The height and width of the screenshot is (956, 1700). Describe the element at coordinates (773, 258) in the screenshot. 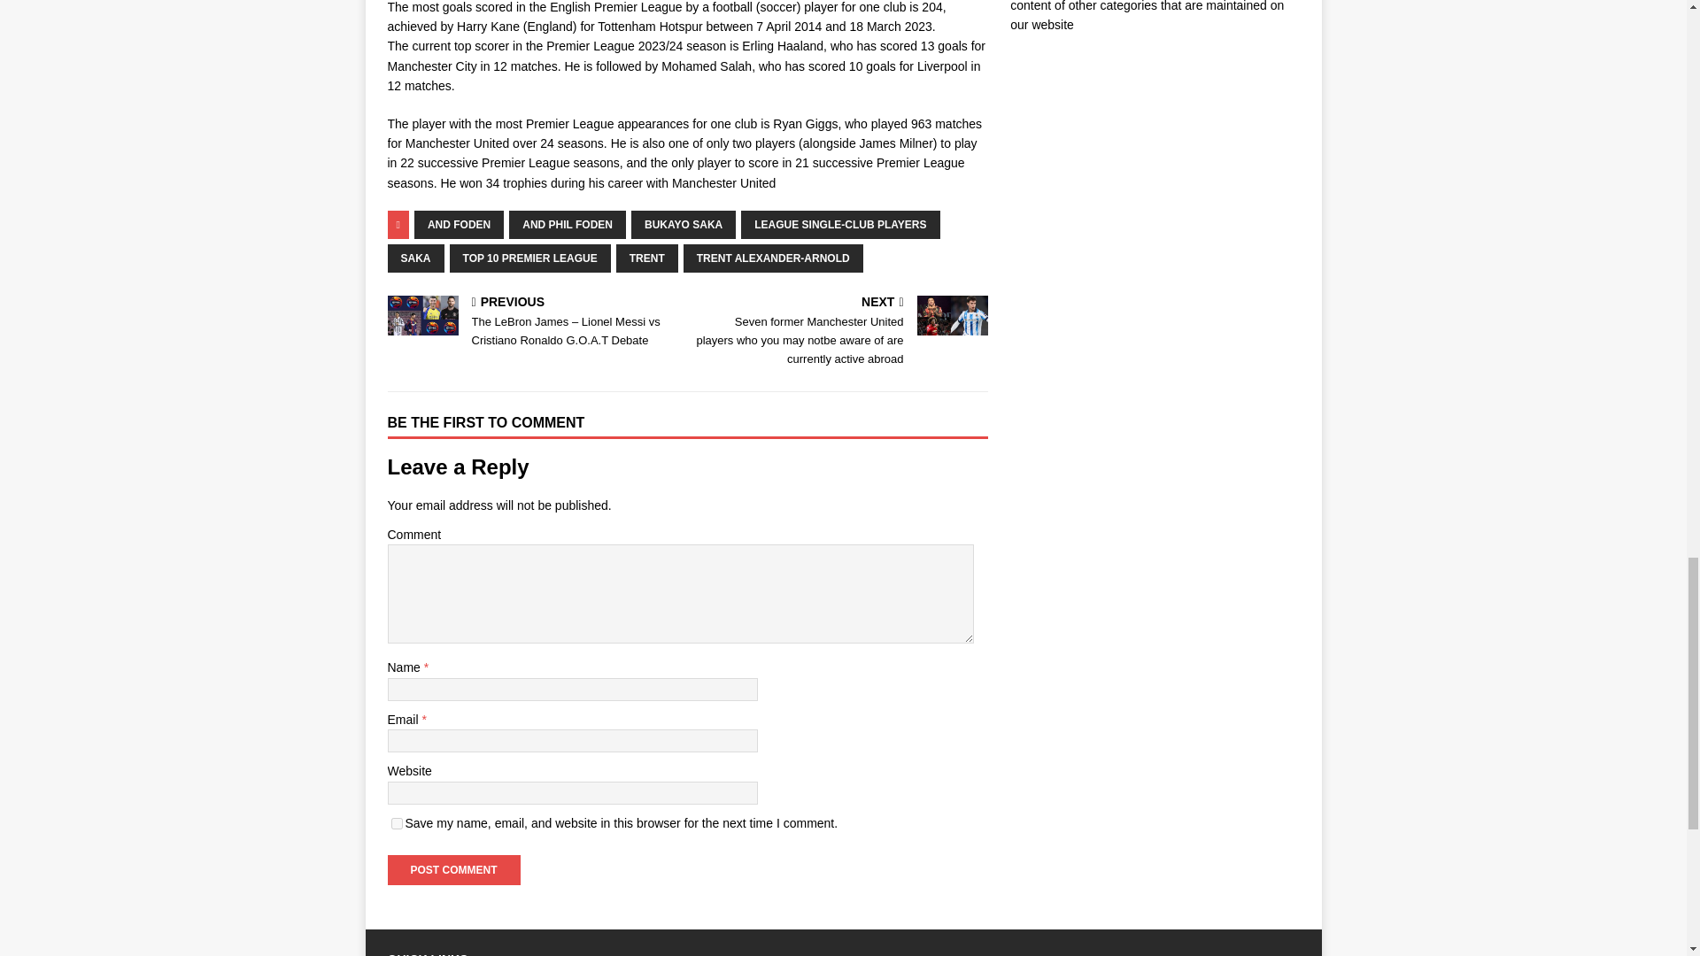

I see `TRENT ALEXANDER-ARNOLD` at that location.